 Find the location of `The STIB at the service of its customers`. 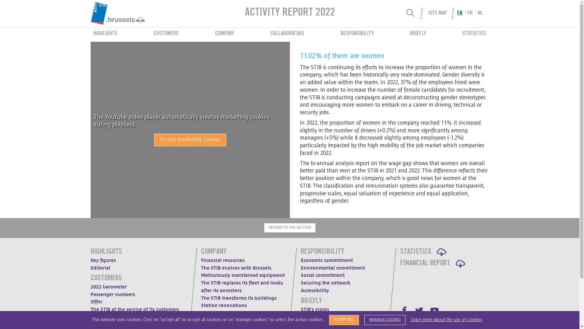

The STIB at the service of its customers is located at coordinates (135, 310).